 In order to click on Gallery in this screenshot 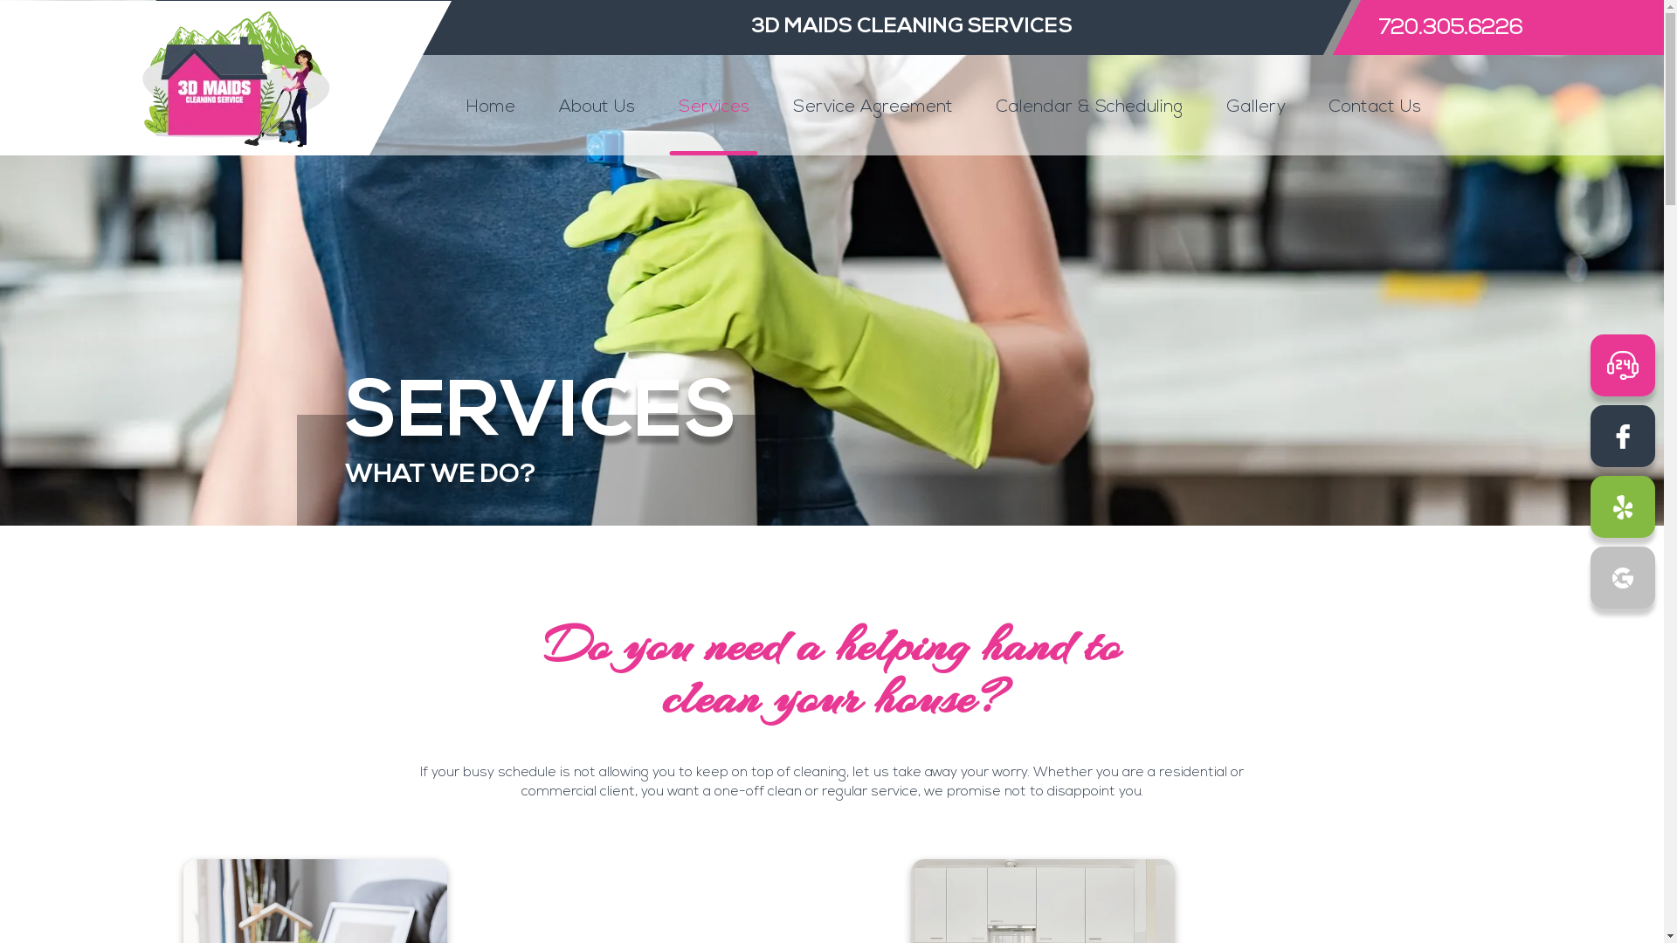, I will do `click(1256, 105)`.